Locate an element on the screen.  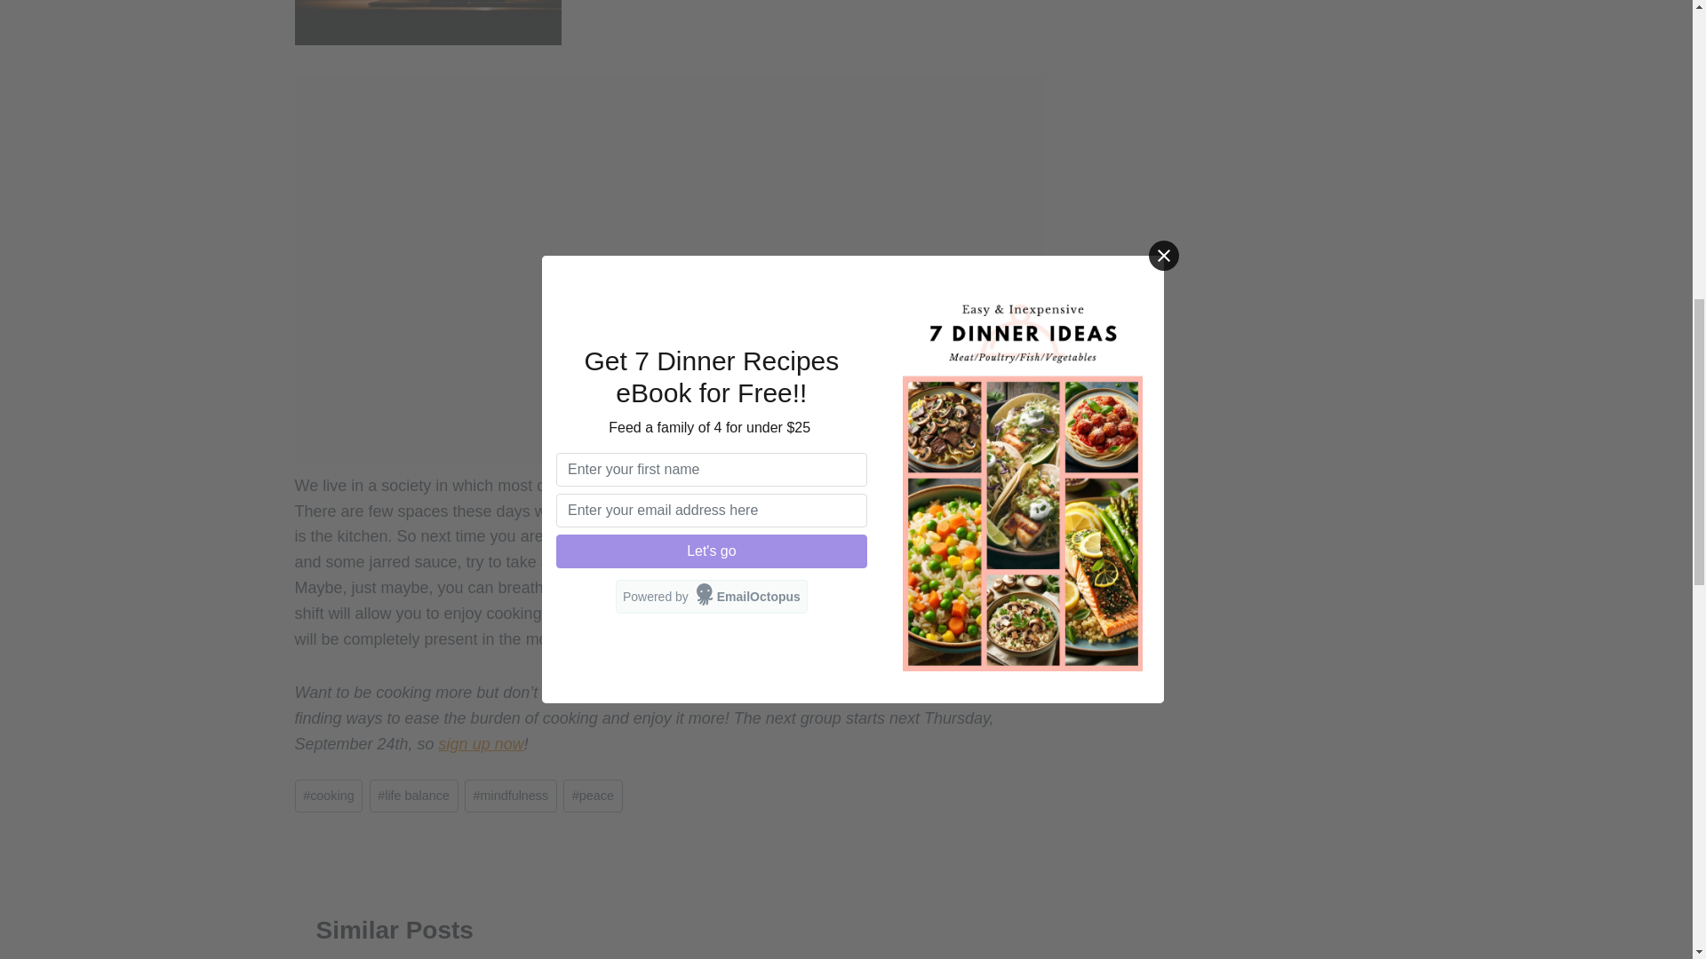
sign up now is located at coordinates (481, 744).